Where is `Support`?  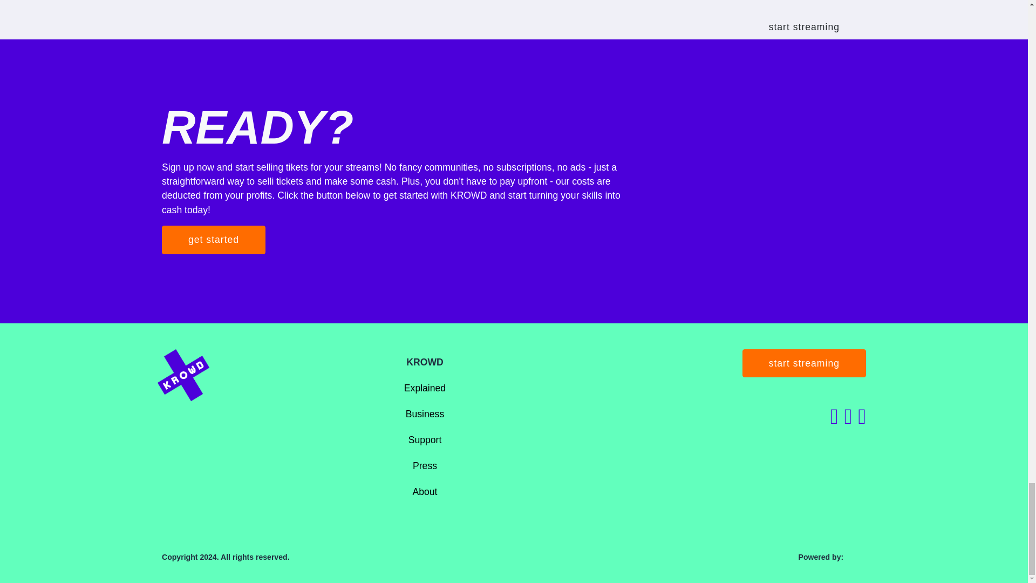
Support is located at coordinates (425, 439).